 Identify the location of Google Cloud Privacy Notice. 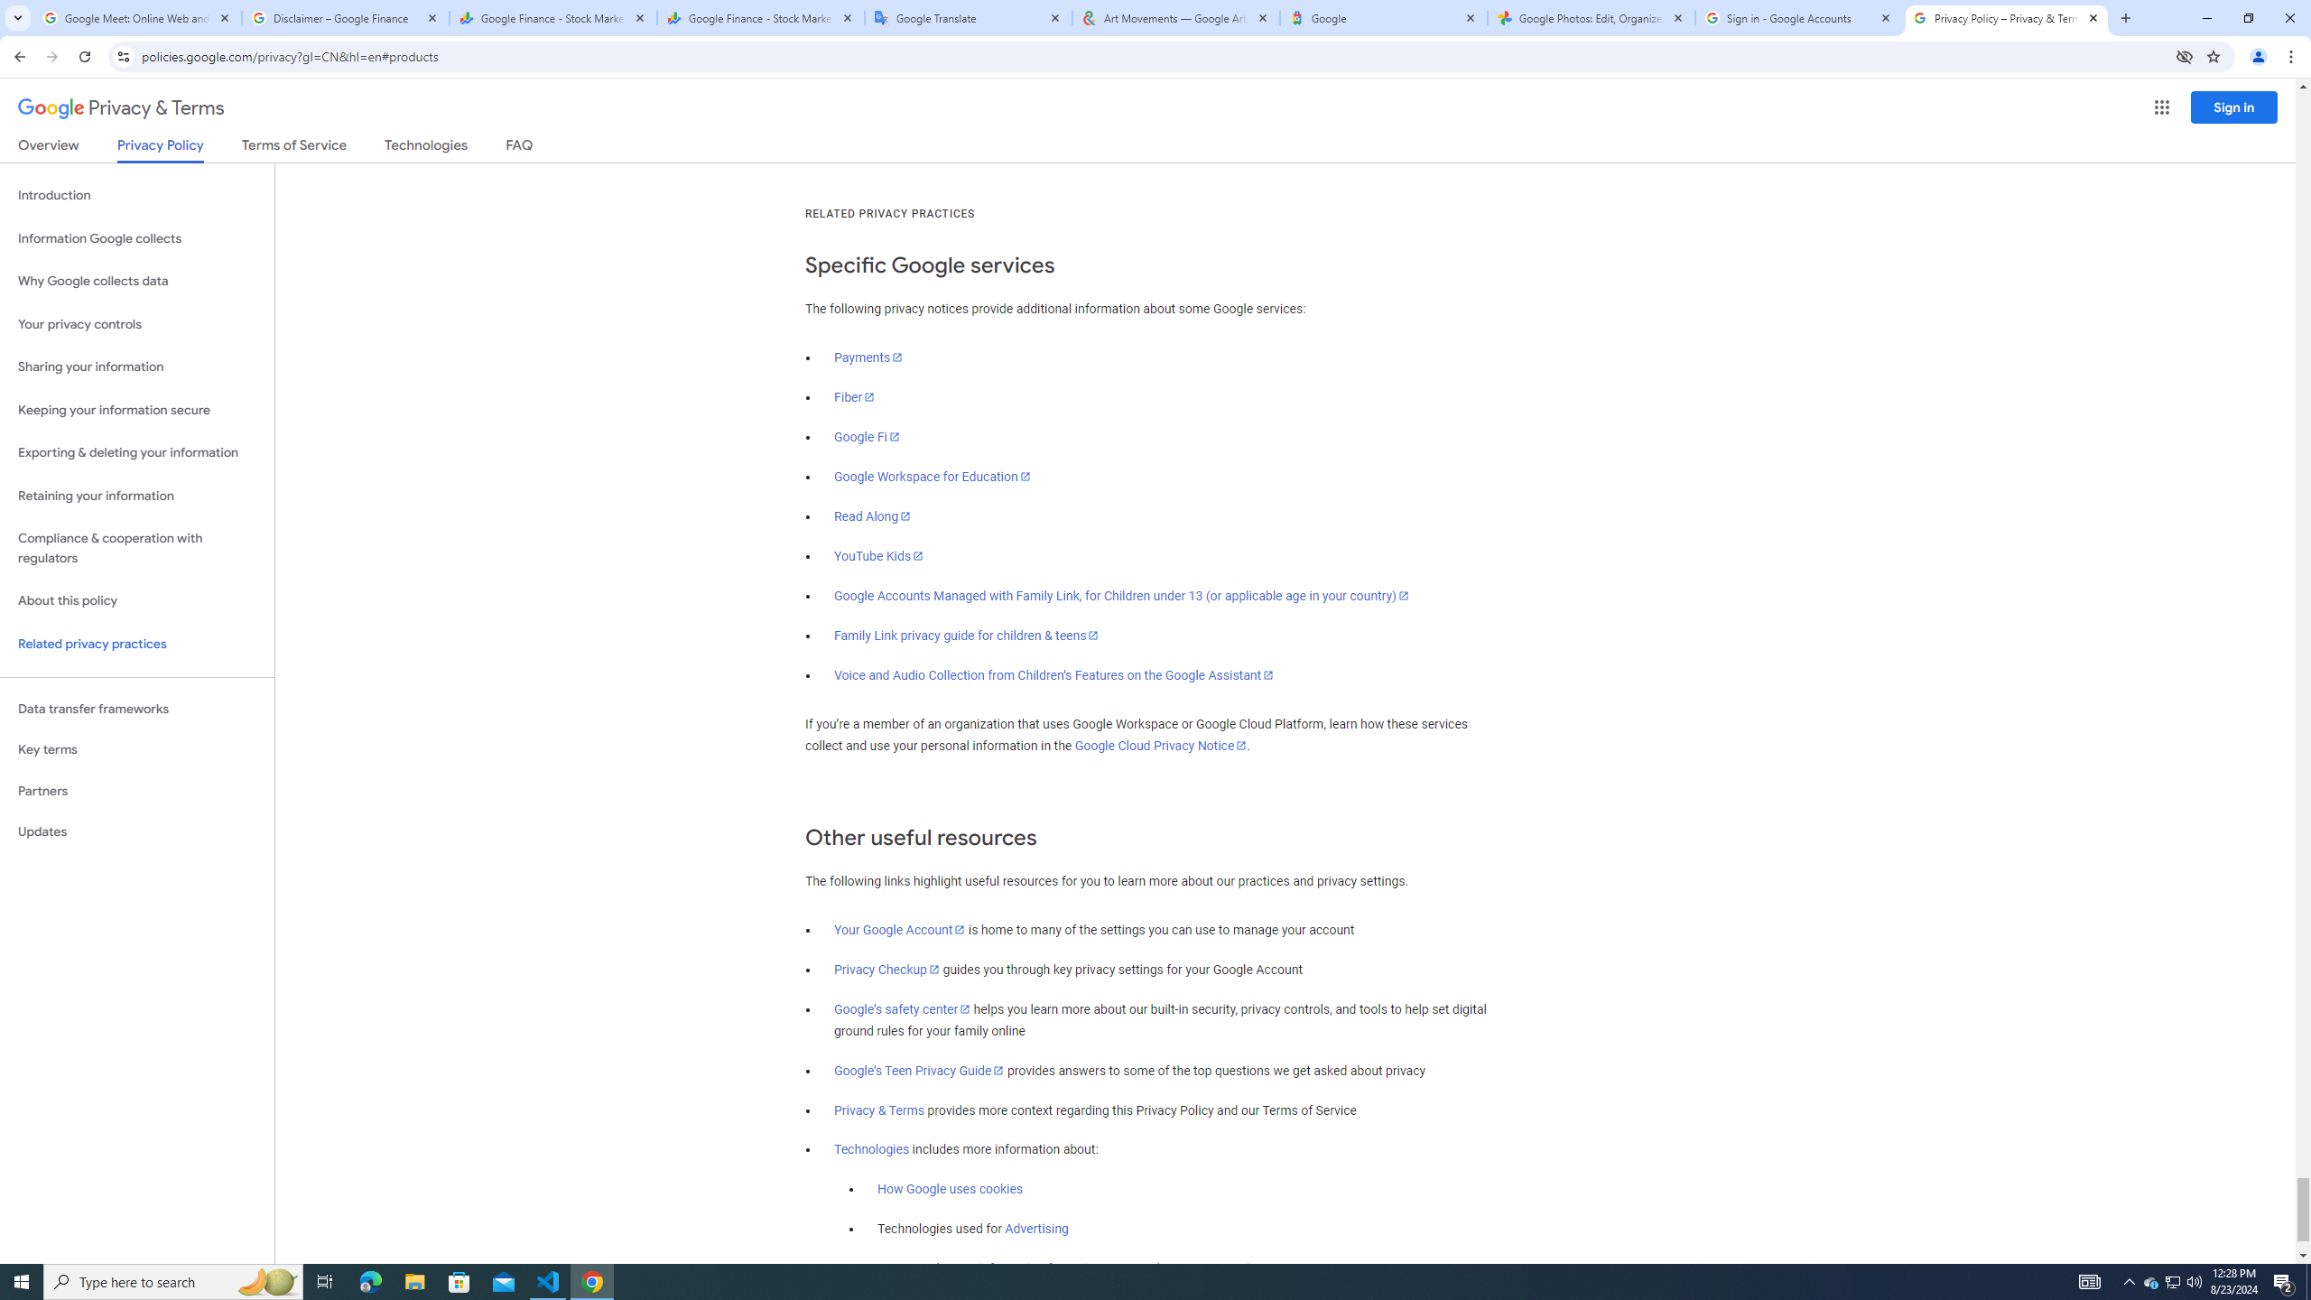
(1161, 746).